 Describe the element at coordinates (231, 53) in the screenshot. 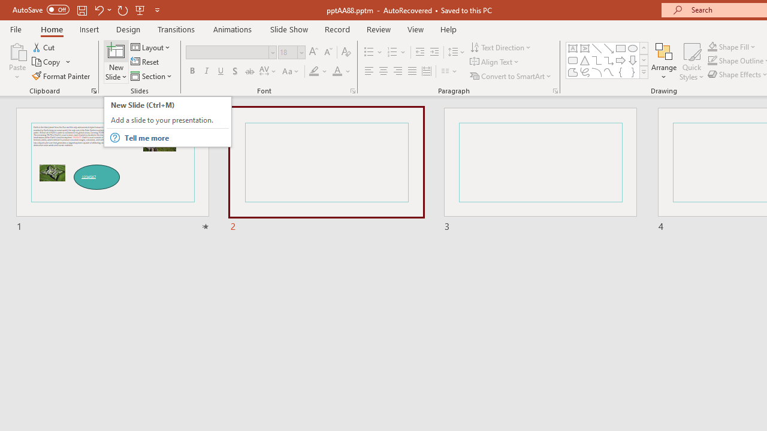

I see `Font` at that location.